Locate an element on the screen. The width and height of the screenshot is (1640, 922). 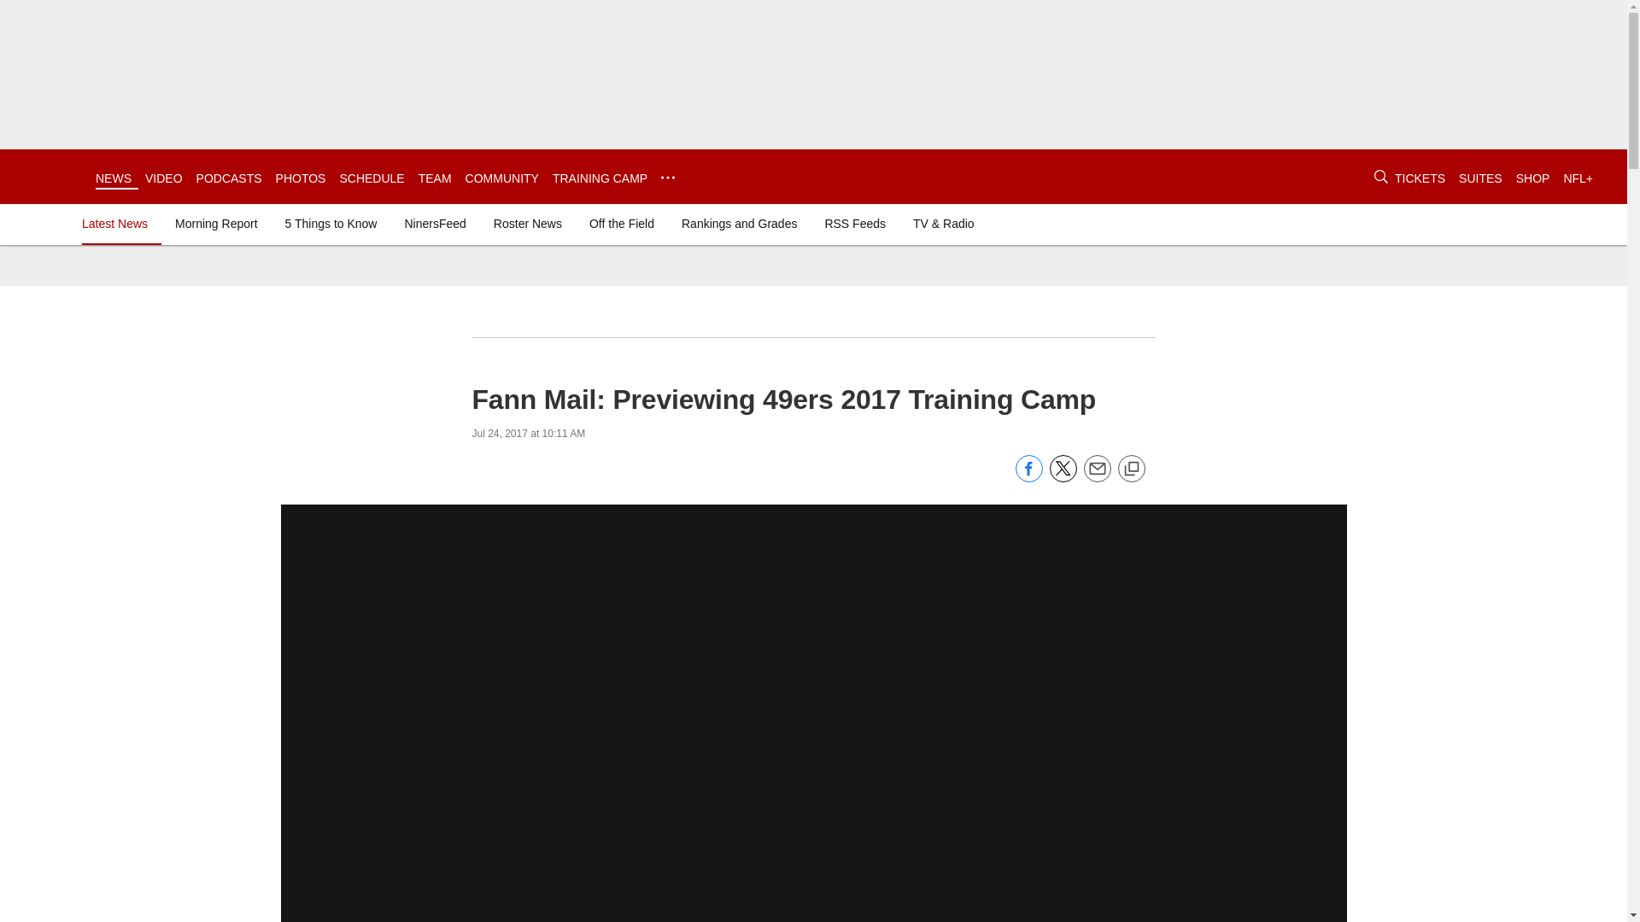
RSS Feeds is located at coordinates (854, 224).